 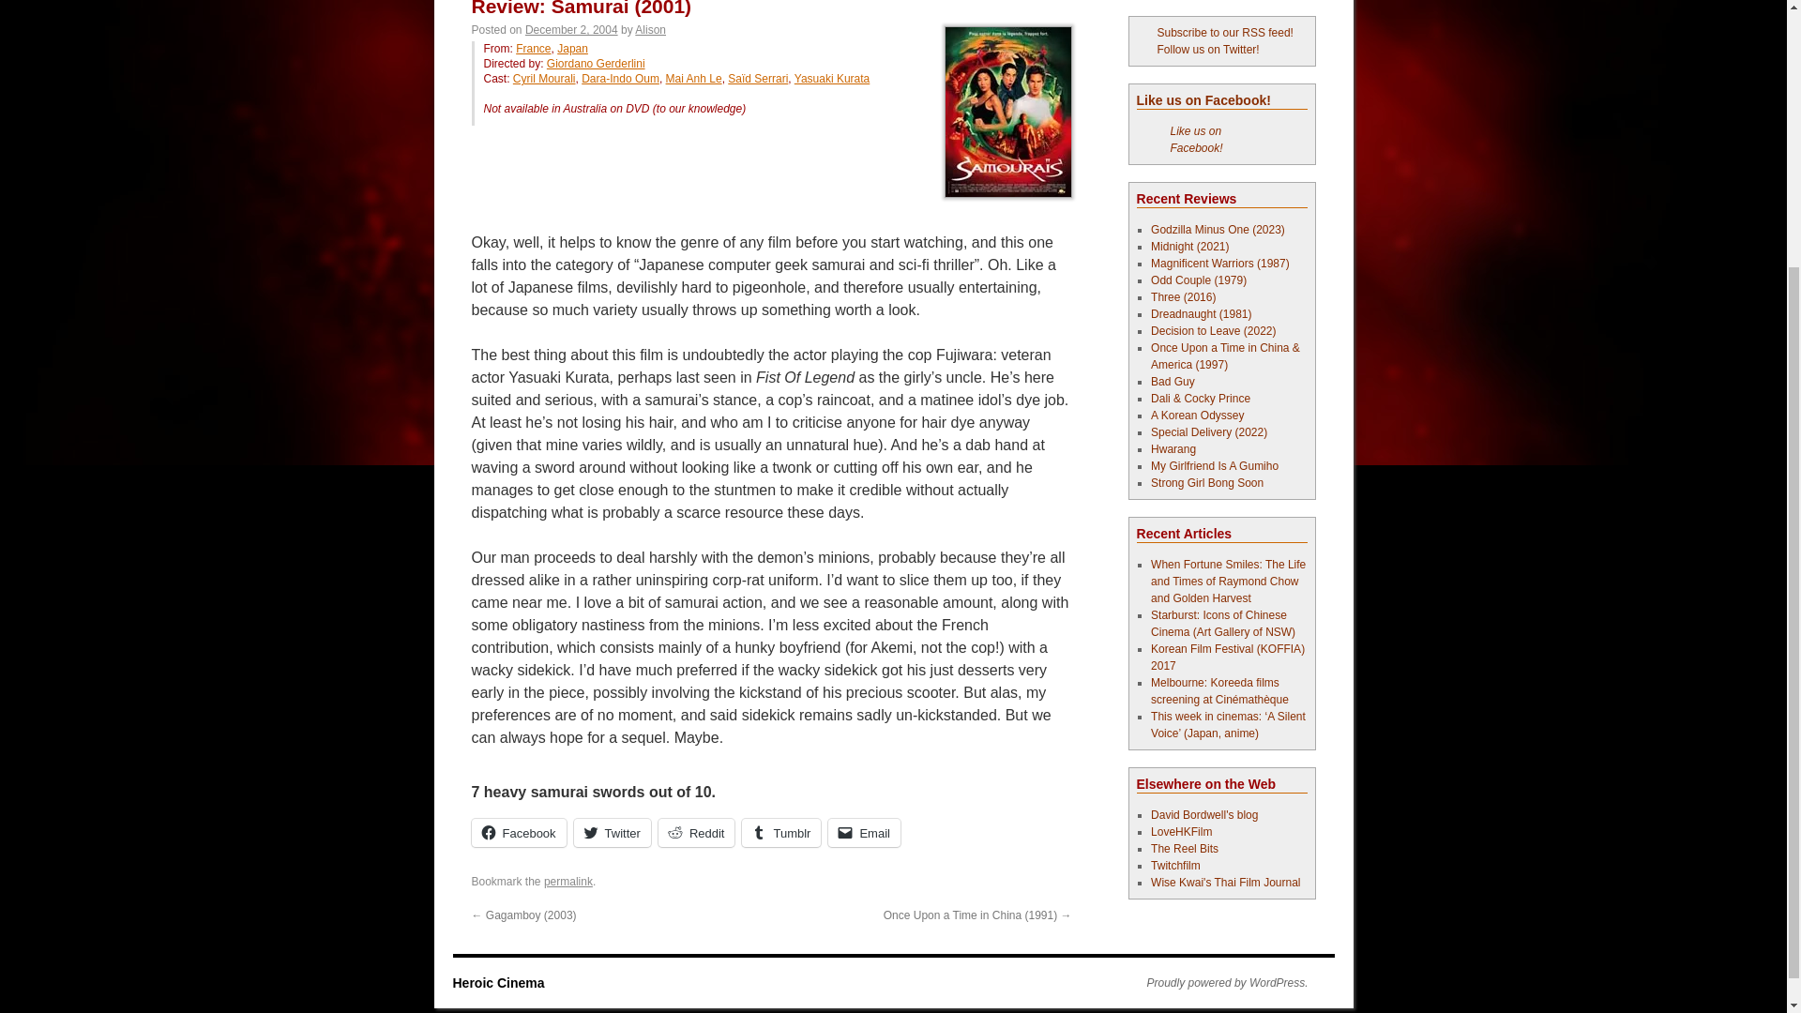 What do you see at coordinates (781, 832) in the screenshot?
I see `Click to share on Tumblr` at bounding box center [781, 832].